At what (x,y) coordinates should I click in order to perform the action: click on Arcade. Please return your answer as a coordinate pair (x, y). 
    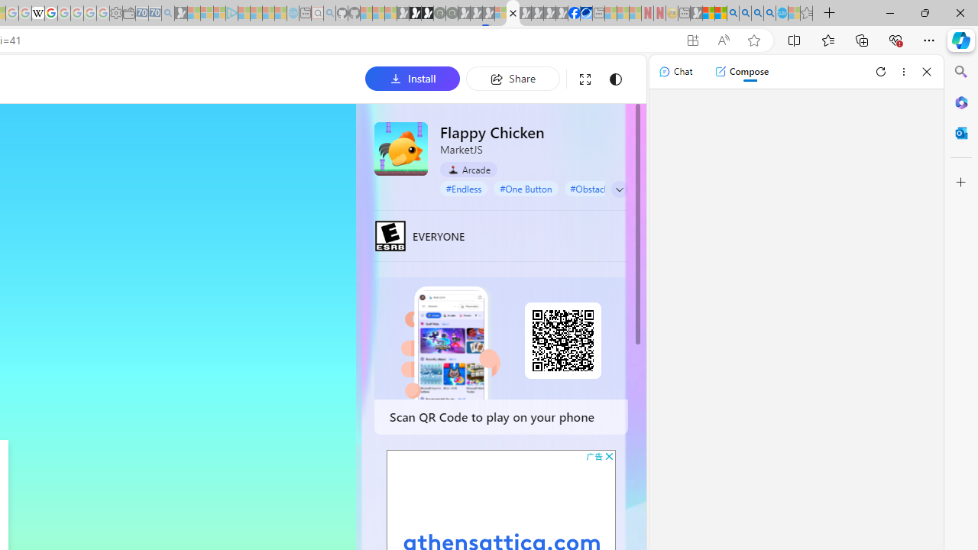
    Looking at the image, I should click on (469, 169).